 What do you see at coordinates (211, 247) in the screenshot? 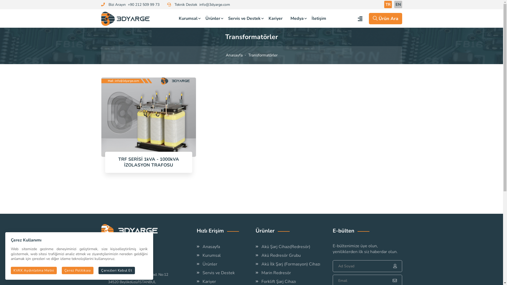
I see `Anasayfa` at bounding box center [211, 247].